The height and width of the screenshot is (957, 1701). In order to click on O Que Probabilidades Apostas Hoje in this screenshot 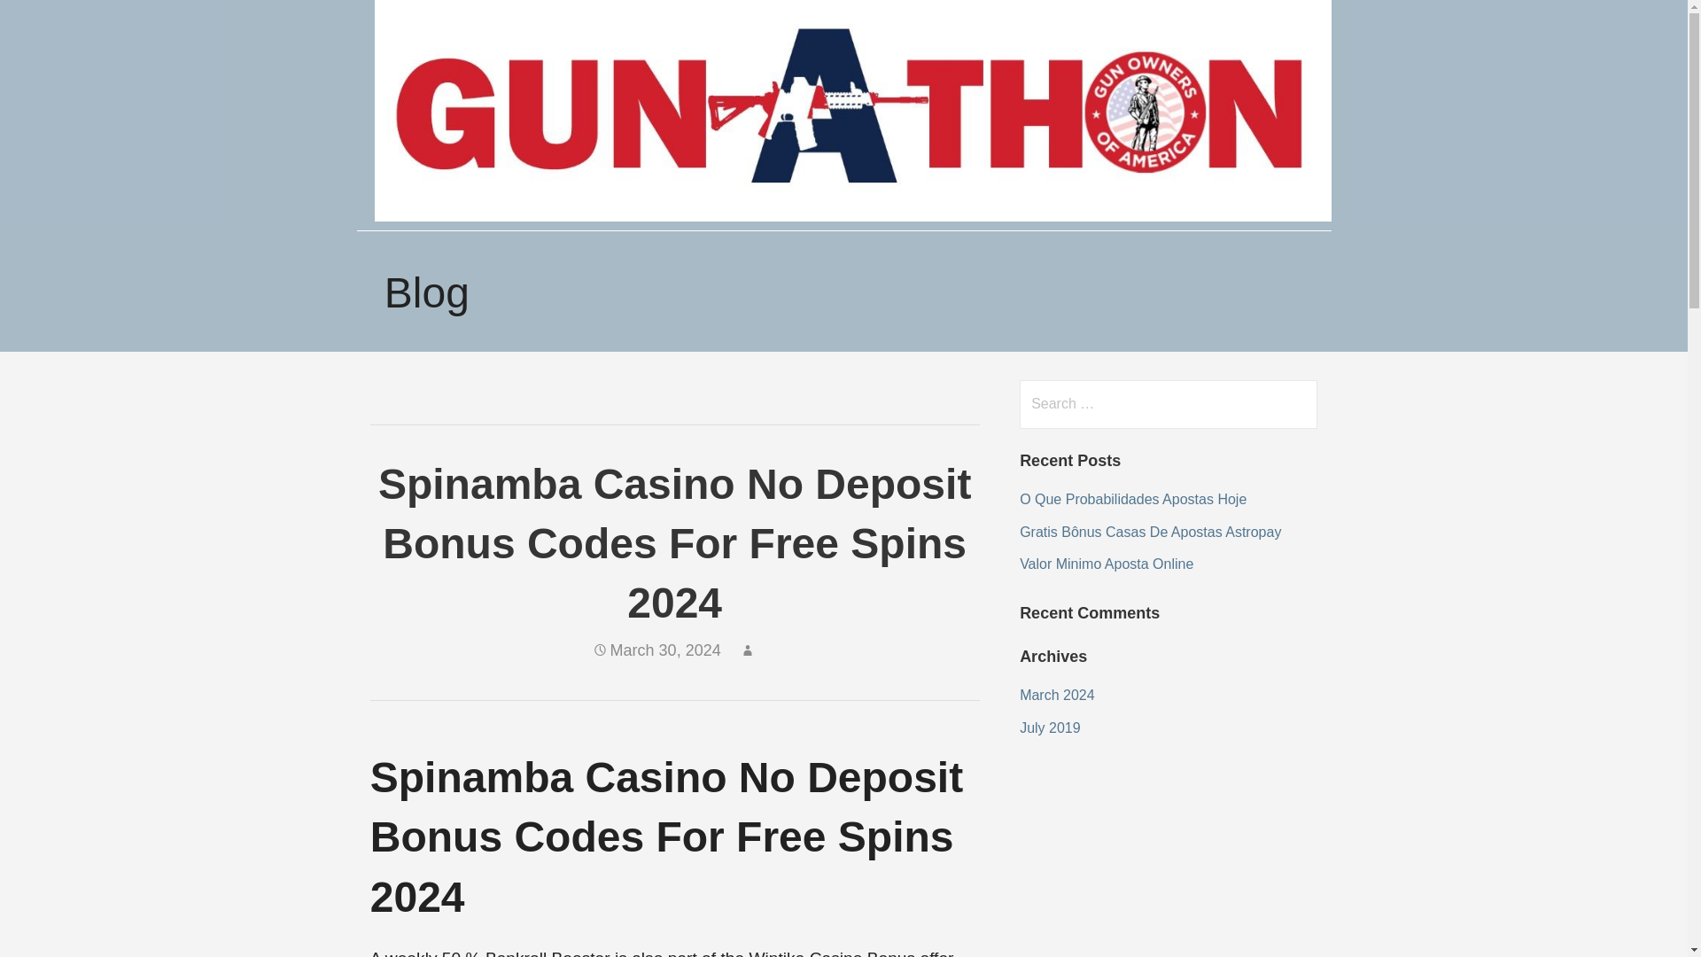, I will do `click(1132, 500)`.